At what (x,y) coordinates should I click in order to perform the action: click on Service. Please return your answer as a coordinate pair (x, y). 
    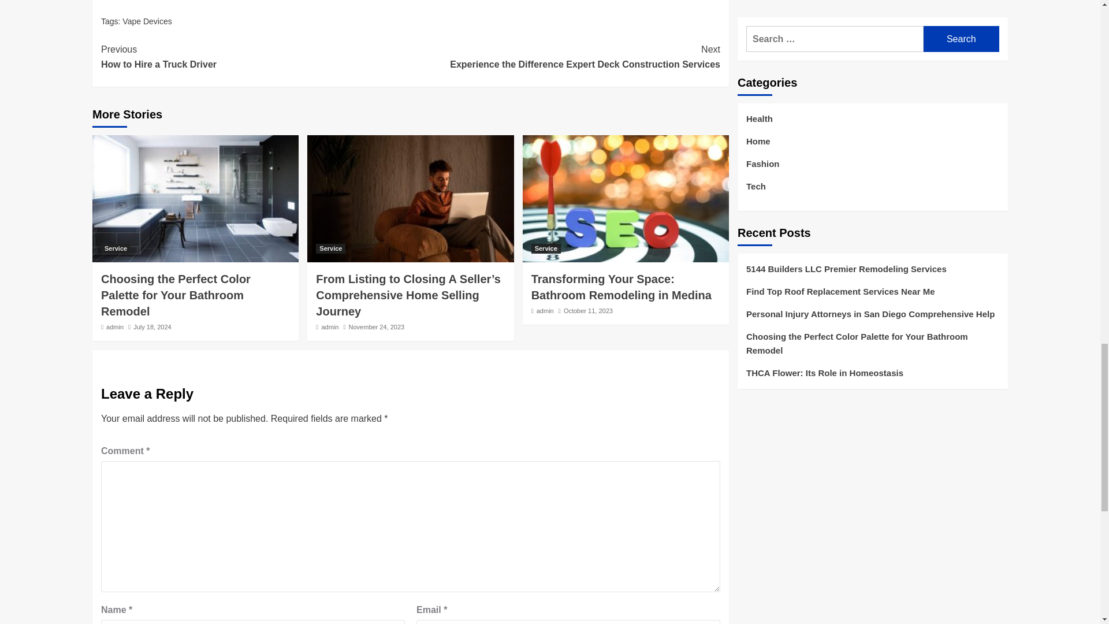
    Looking at the image, I should click on (546, 248).